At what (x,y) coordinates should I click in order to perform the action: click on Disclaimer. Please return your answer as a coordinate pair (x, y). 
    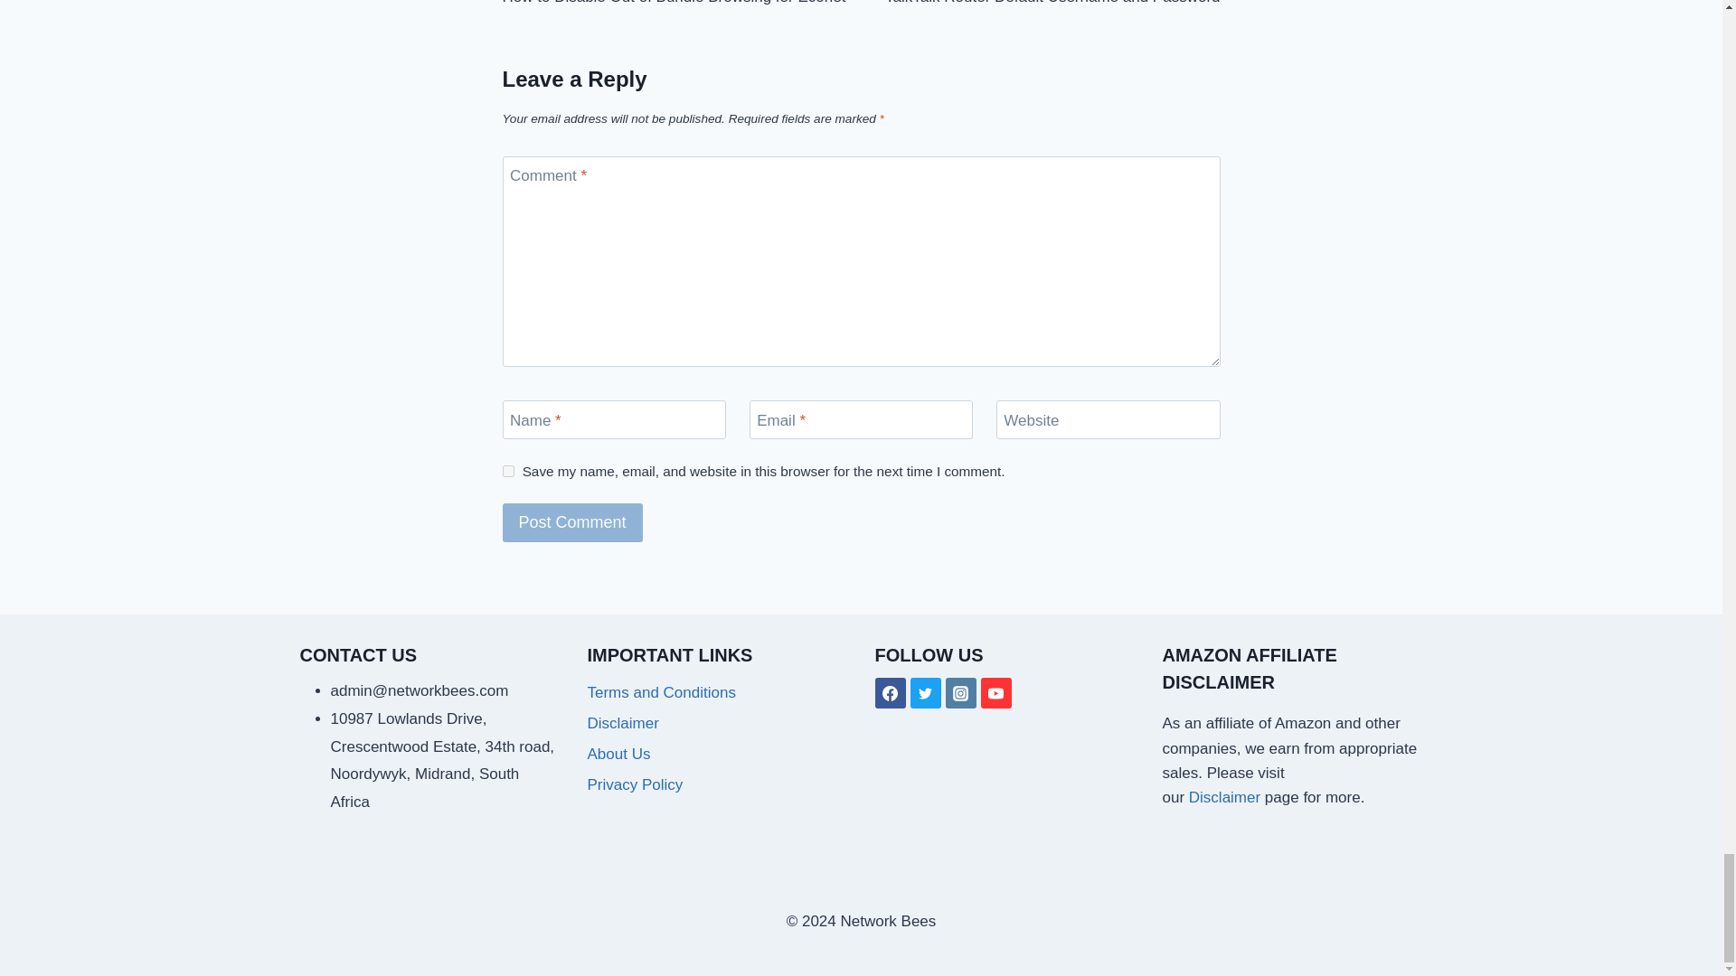
    Looking at the image, I should click on (682, 4).